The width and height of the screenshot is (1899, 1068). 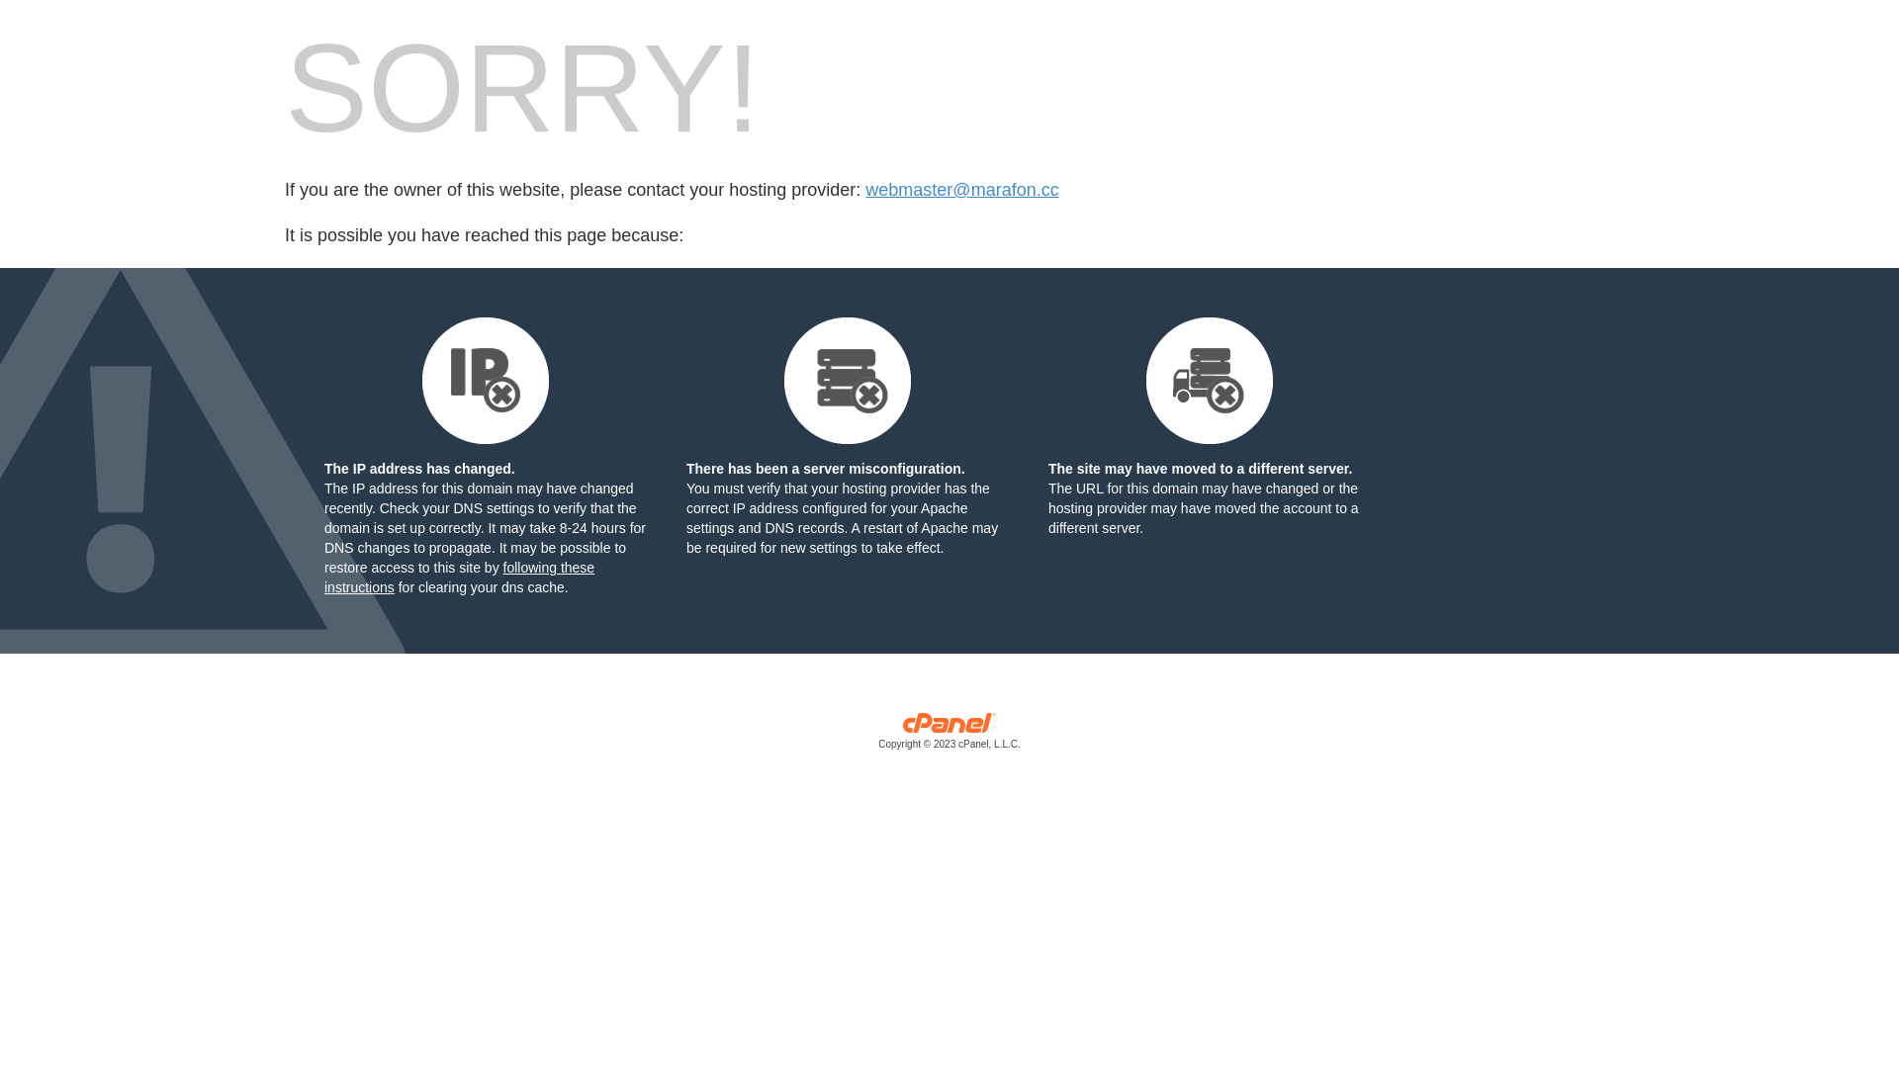 What do you see at coordinates (961, 190) in the screenshot?
I see `webmaster@marafon.cc` at bounding box center [961, 190].